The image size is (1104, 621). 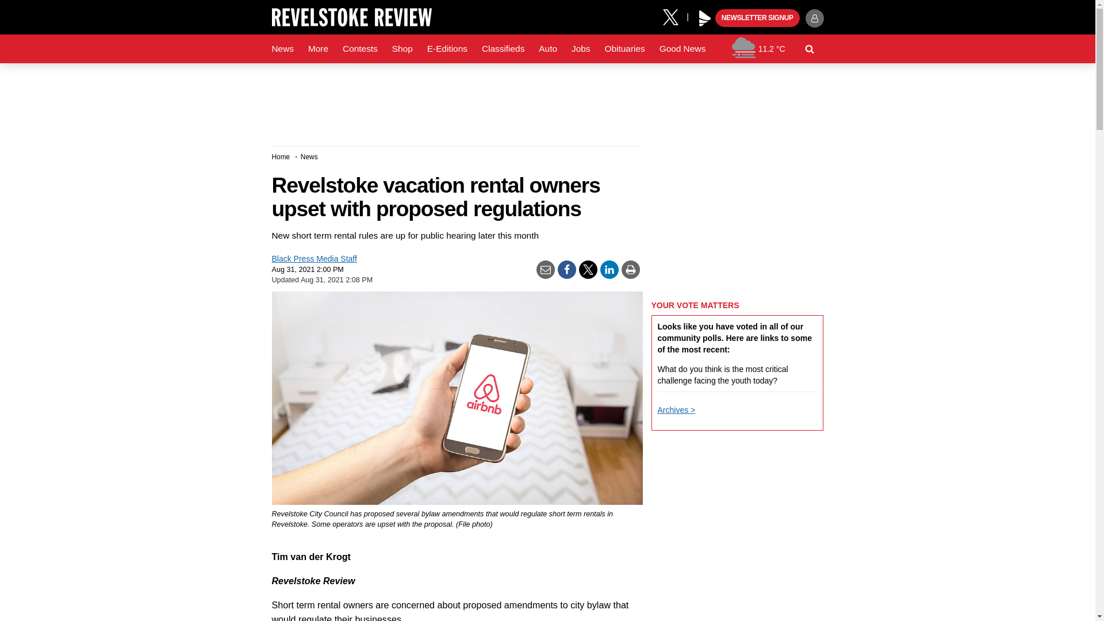 I want to click on X, so click(x=674, y=16).